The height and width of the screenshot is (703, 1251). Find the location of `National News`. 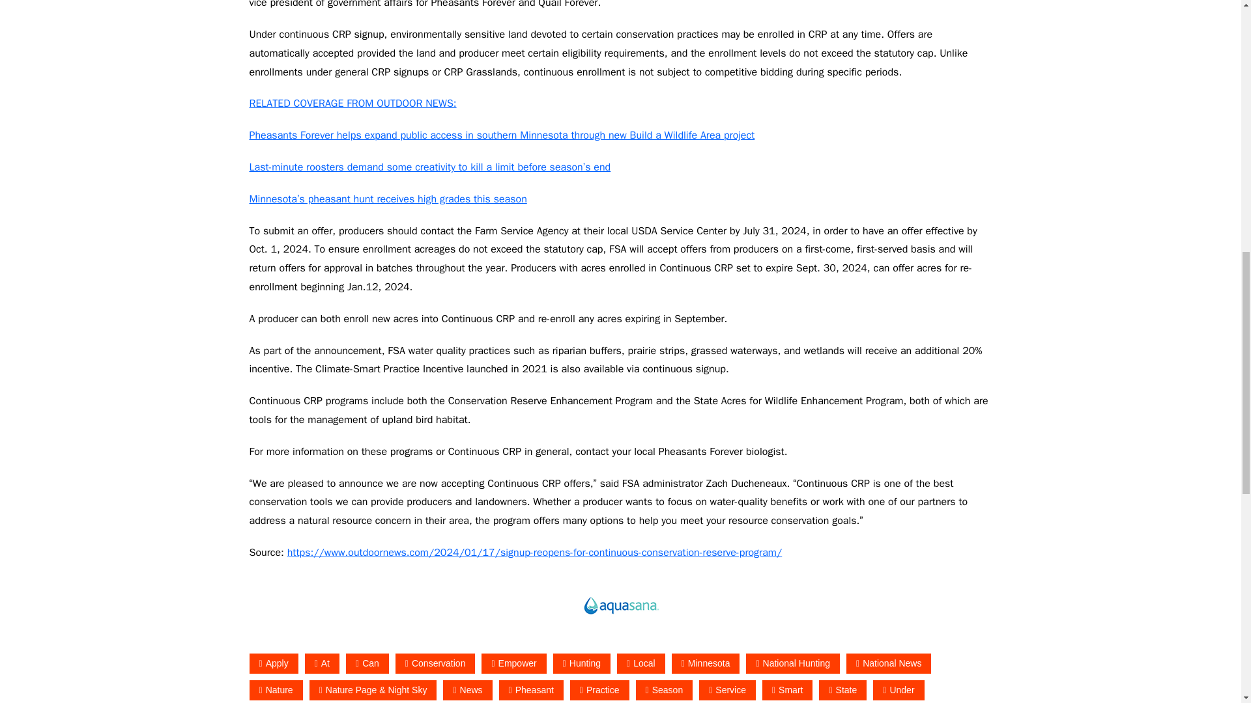

National News is located at coordinates (889, 663).